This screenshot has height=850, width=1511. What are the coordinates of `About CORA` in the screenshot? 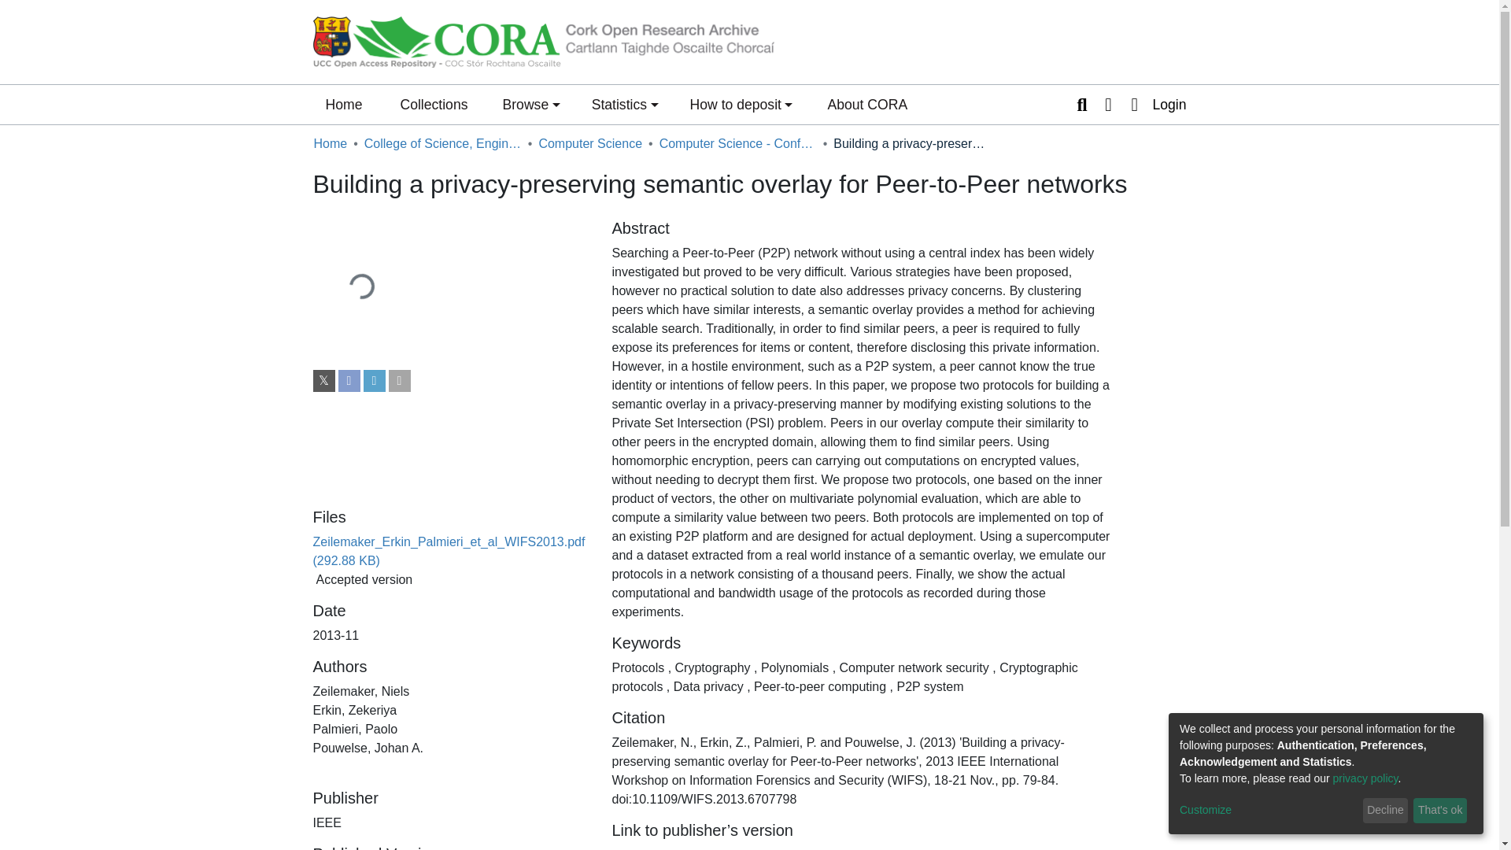 It's located at (867, 104).